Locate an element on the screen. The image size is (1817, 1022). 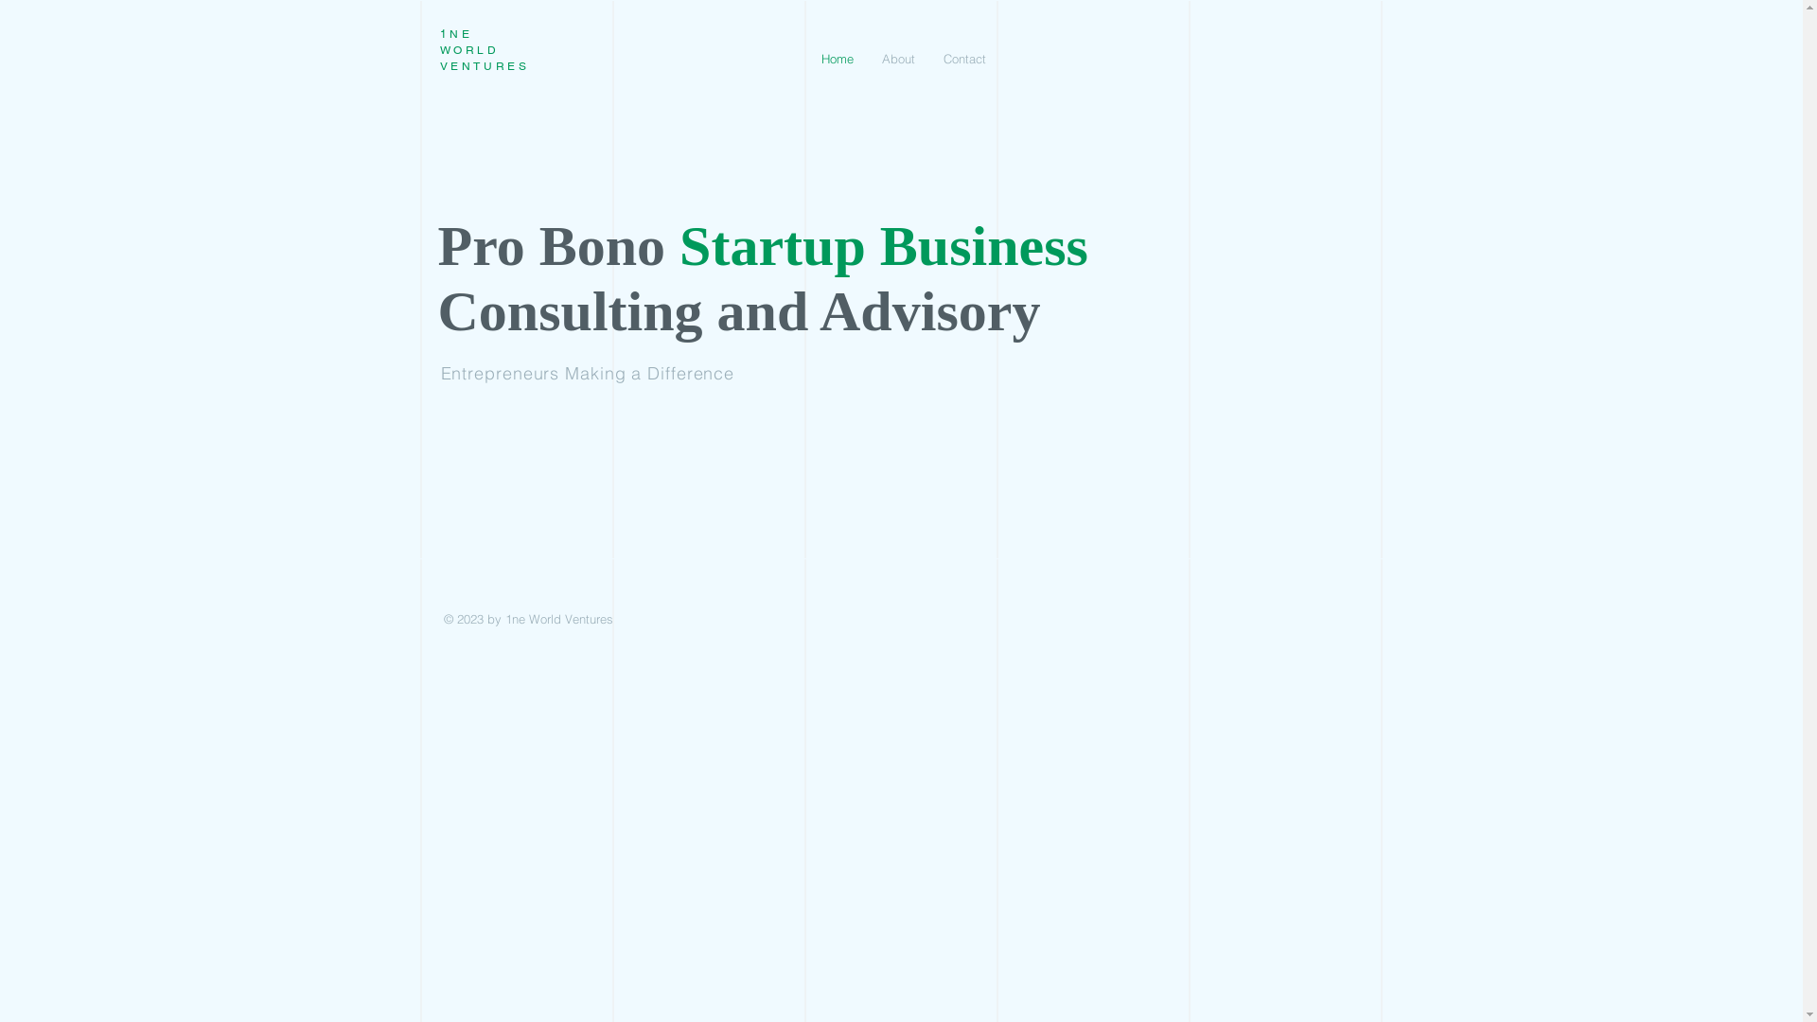
Contact is located at coordinates (965, 59).